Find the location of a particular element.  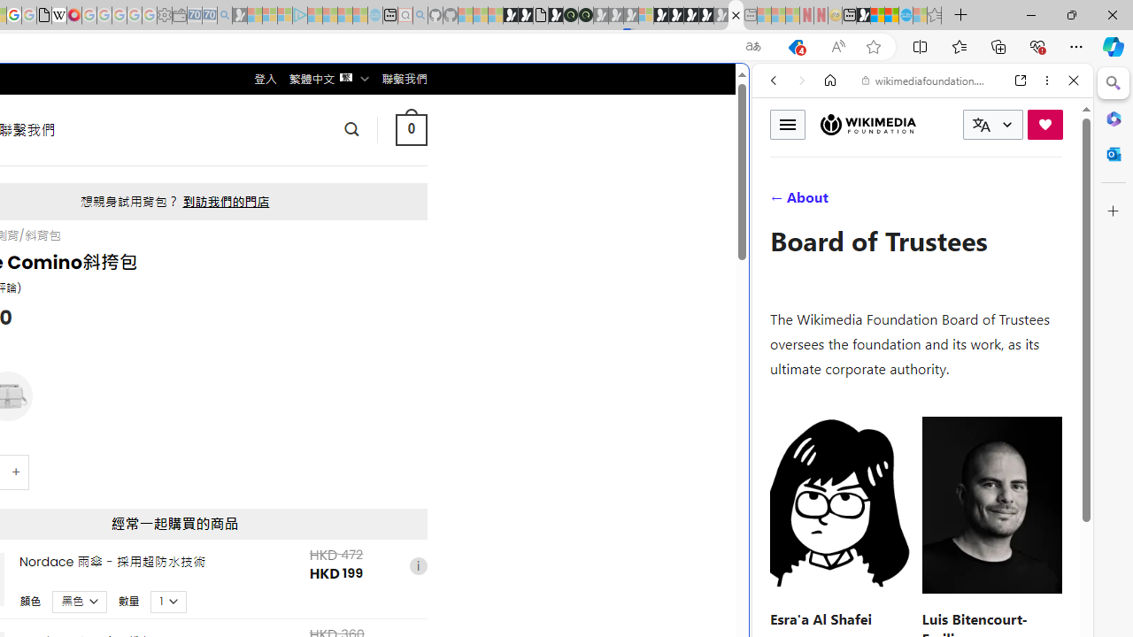

Esra'a Al Shafei is located at coordinates (821, 618).